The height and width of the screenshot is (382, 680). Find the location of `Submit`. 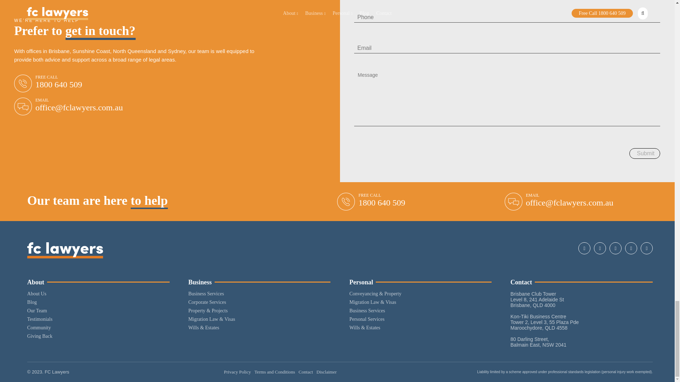

Submit is located at coordinates (645, 154).